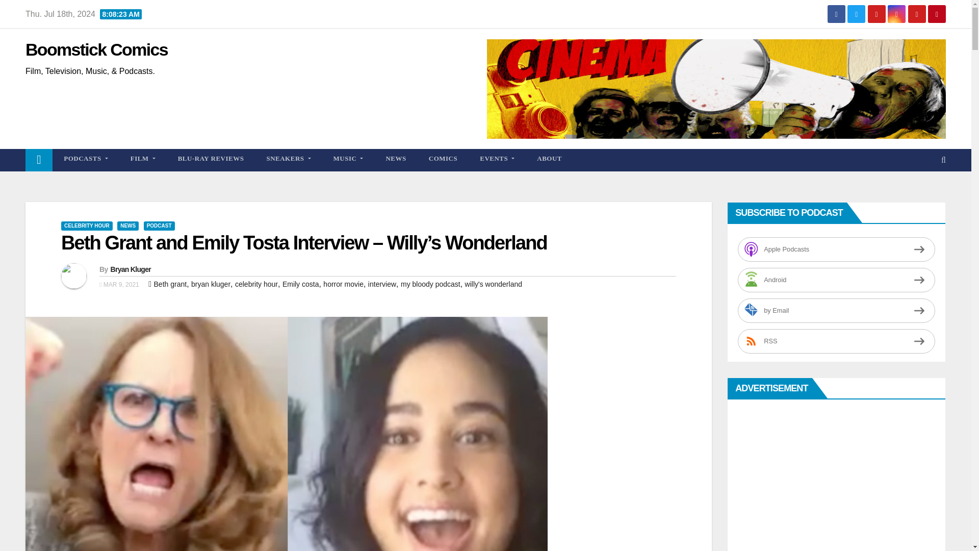  I want to click on MUSIC, so click(348, 158).